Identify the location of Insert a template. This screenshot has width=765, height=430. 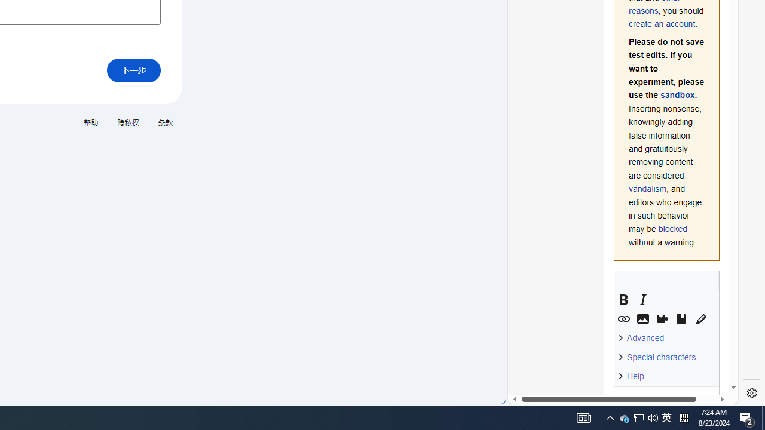
(662, 319).